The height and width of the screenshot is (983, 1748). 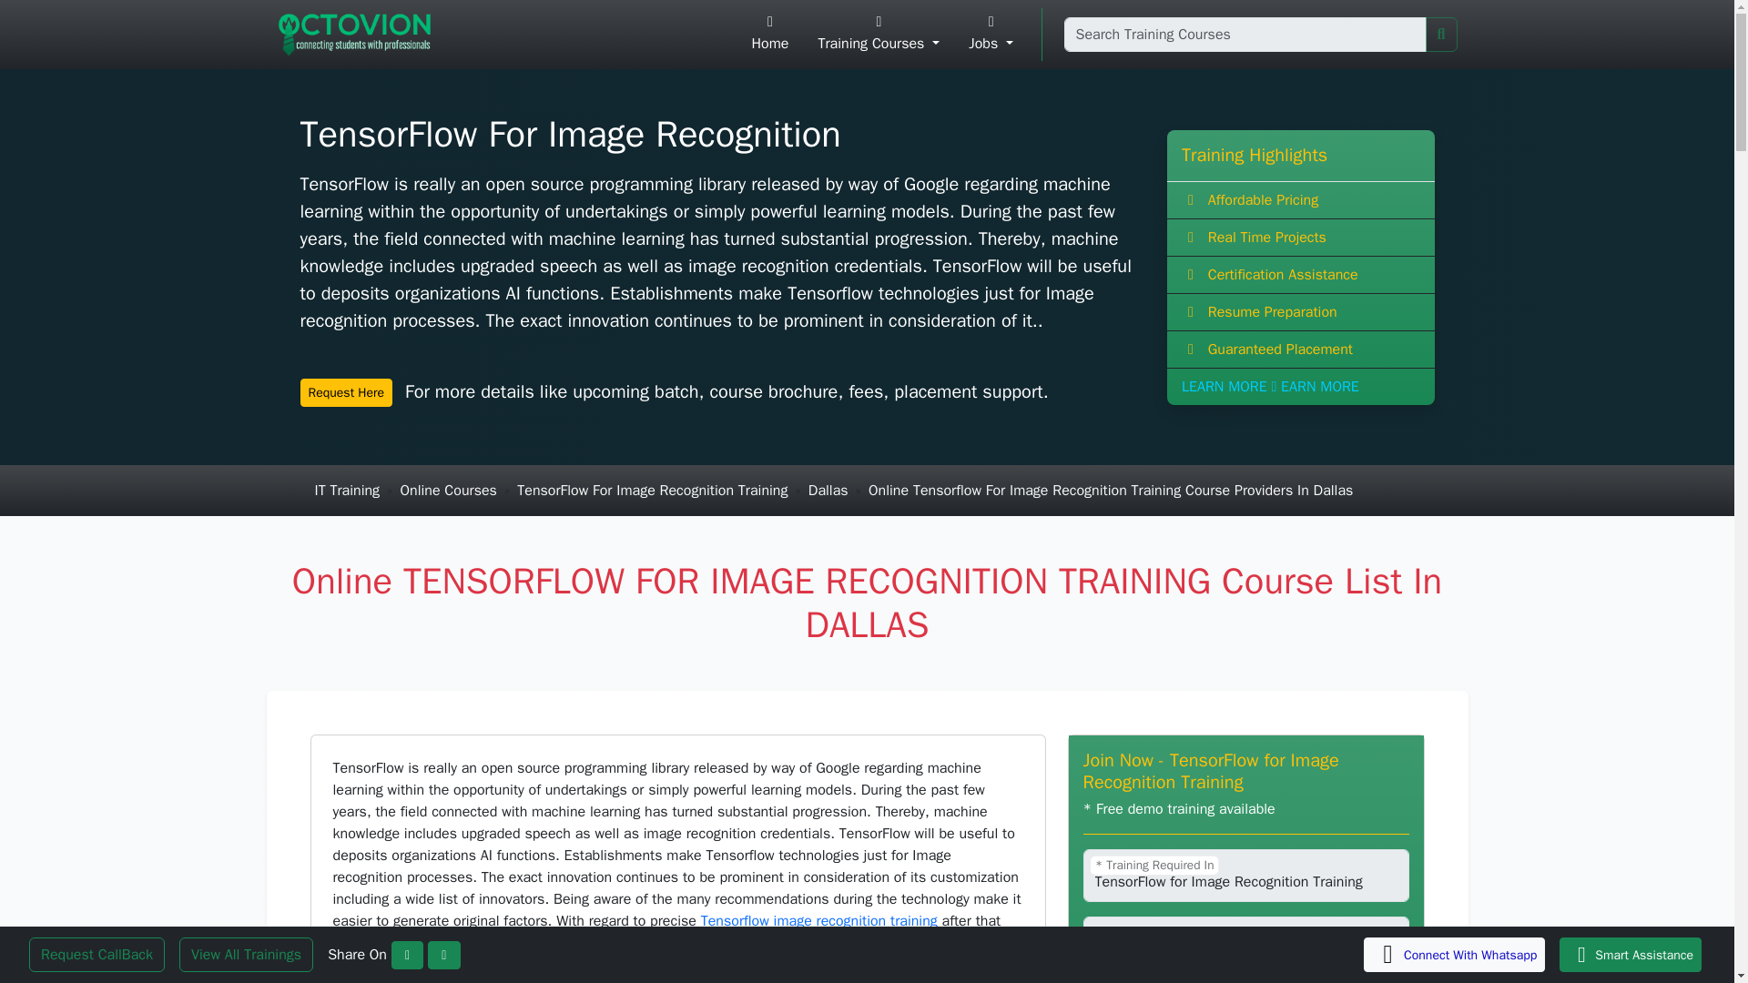 What do you see at coordinates (1245, 876) in the screenshot?
I see `TensorFlow for Image Recognition Training` at bounding box center [1245, 876].